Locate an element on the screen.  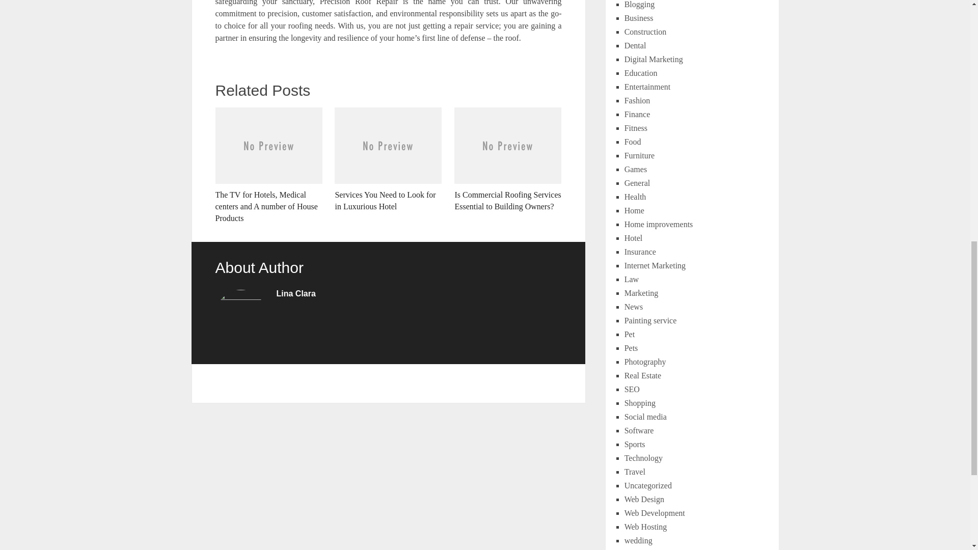
Fashion is located at coordinates (637, 101).